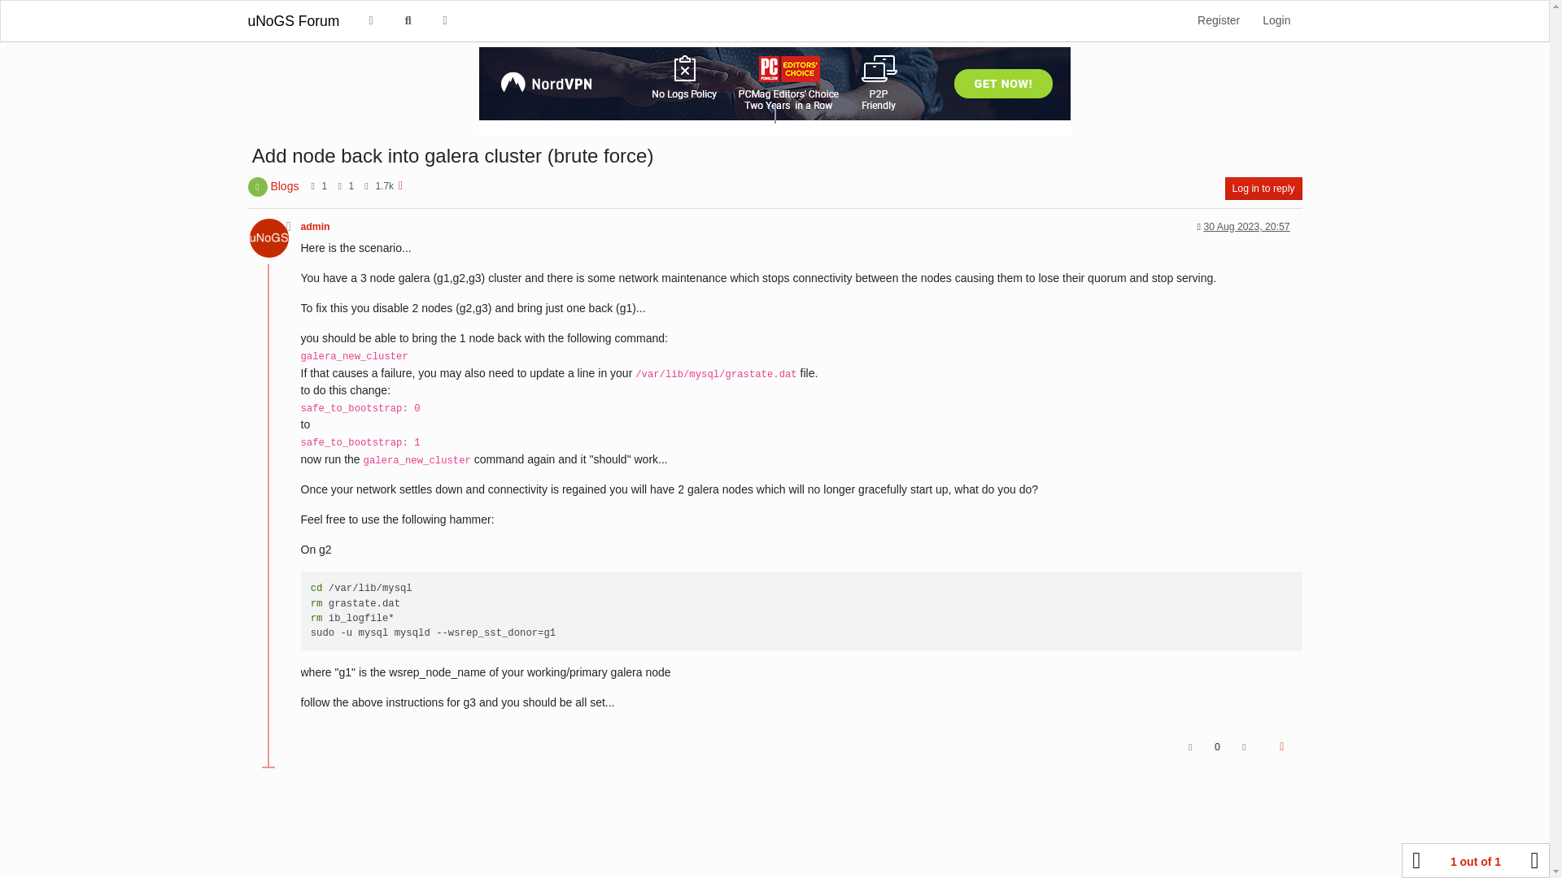 This screenshot has height=878, width=1562. Describe the element at coordinates (284, 185) in the screenshot. I see `Blogs` at that location.